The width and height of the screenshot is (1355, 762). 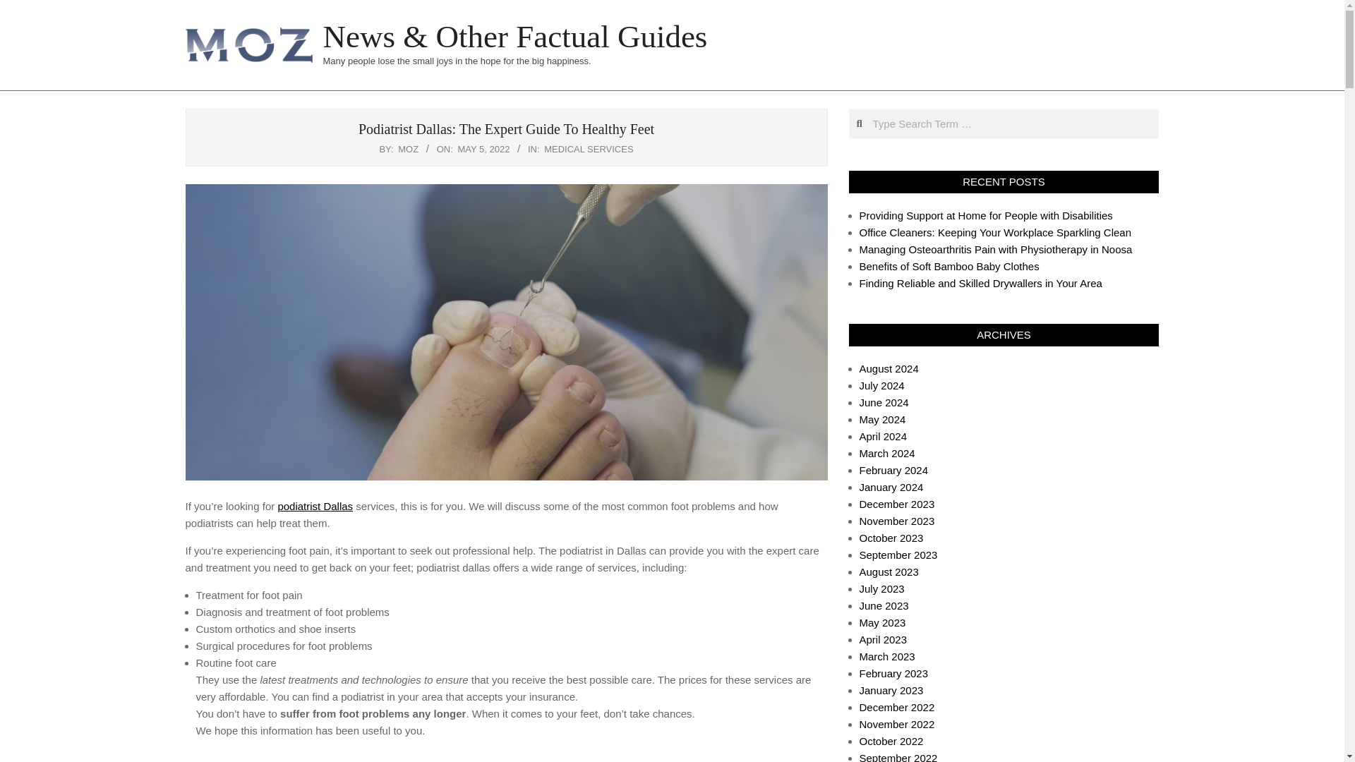 What do you see at coordinates (887, 656) in the screenshot?
I see `March 2023` at bounding box center [887, 656].